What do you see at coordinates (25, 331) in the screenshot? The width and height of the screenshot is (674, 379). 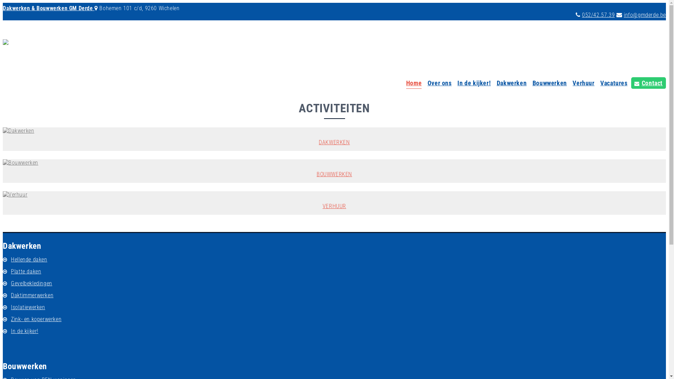 I see `In de kijker!` at bounding box center [25, 331].